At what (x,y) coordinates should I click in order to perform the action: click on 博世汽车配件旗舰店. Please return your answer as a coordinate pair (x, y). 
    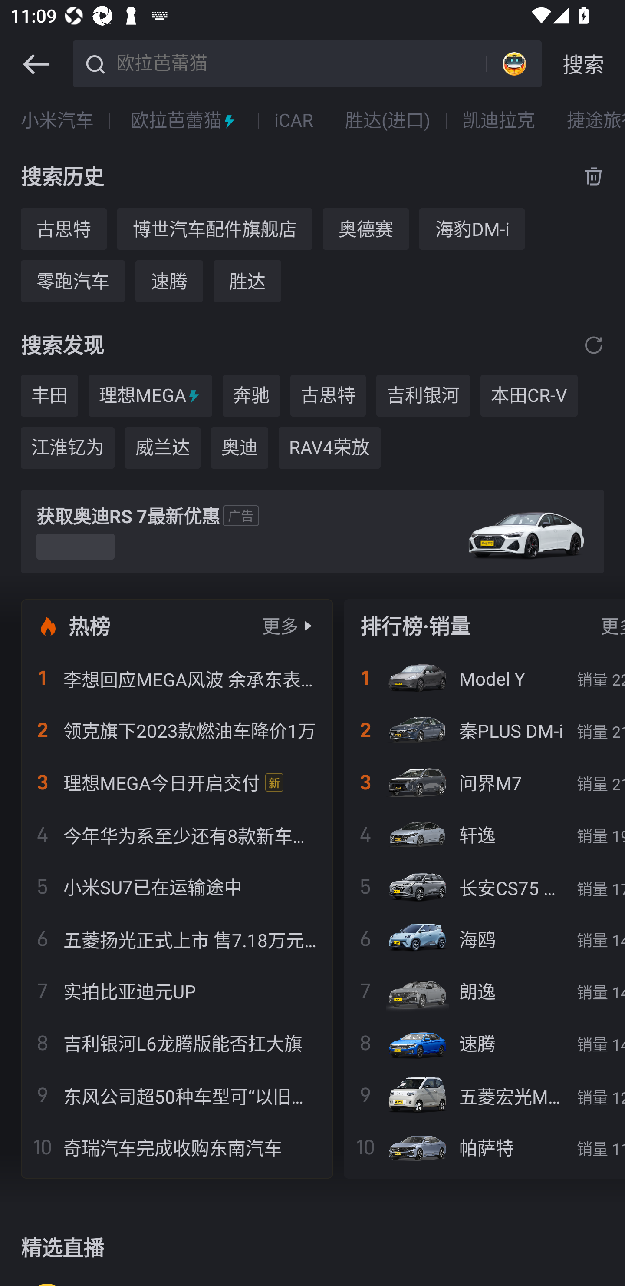
    Looking at the image, I should click on (214, 229).